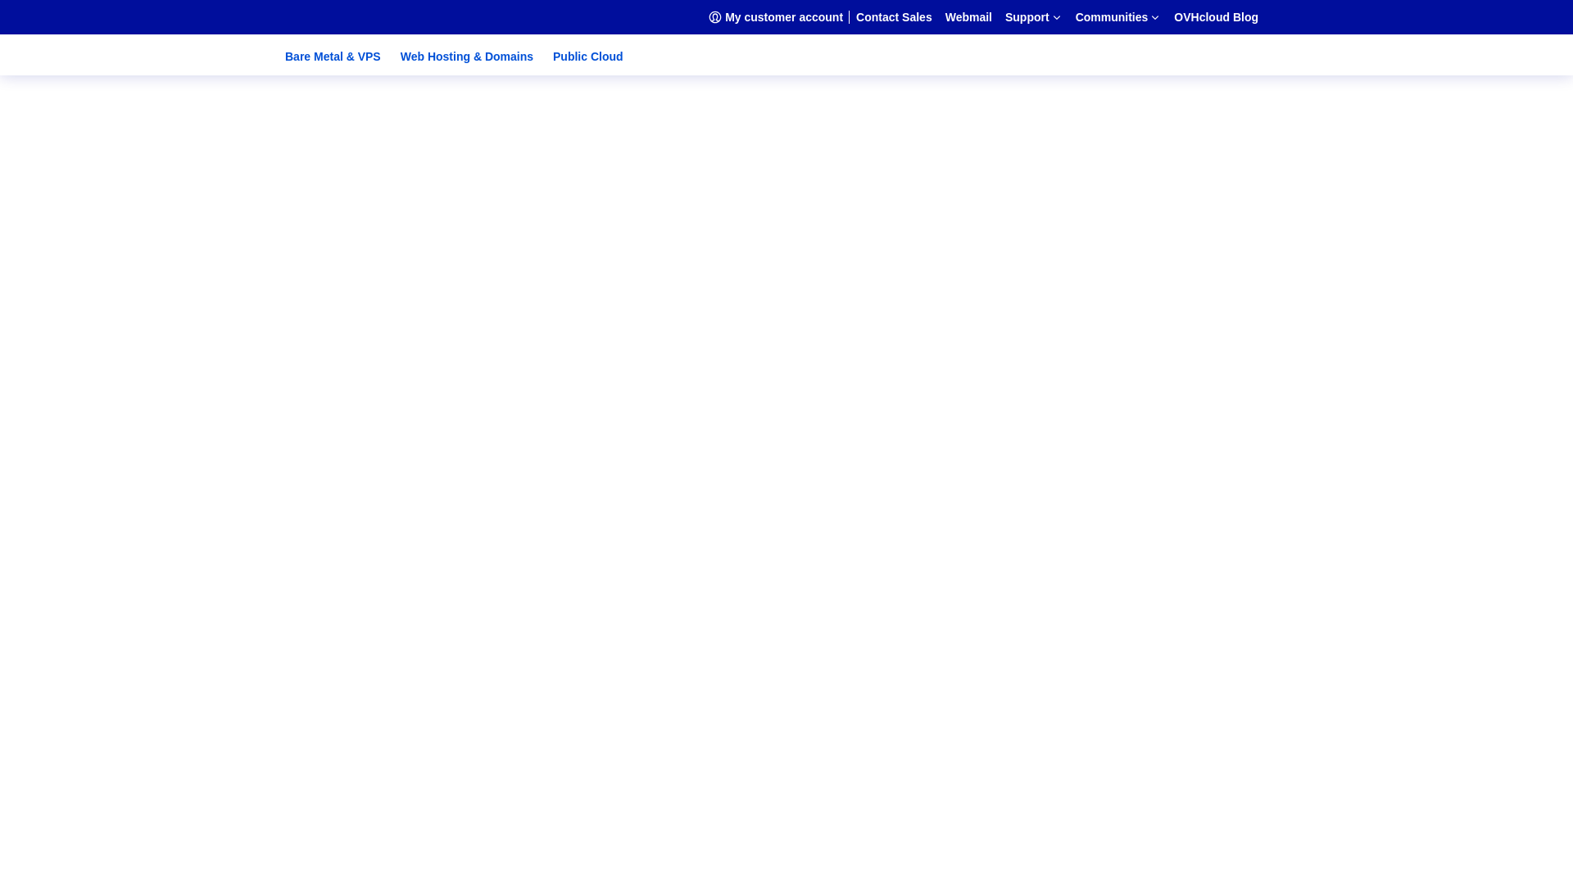 The width and height of the screenshot is (1573, 885). I want to click on Public Cloud, so click(588, 57).